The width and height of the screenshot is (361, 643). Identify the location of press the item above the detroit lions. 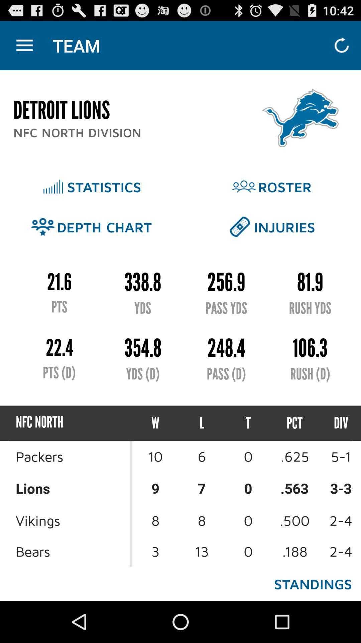
(24, 46).